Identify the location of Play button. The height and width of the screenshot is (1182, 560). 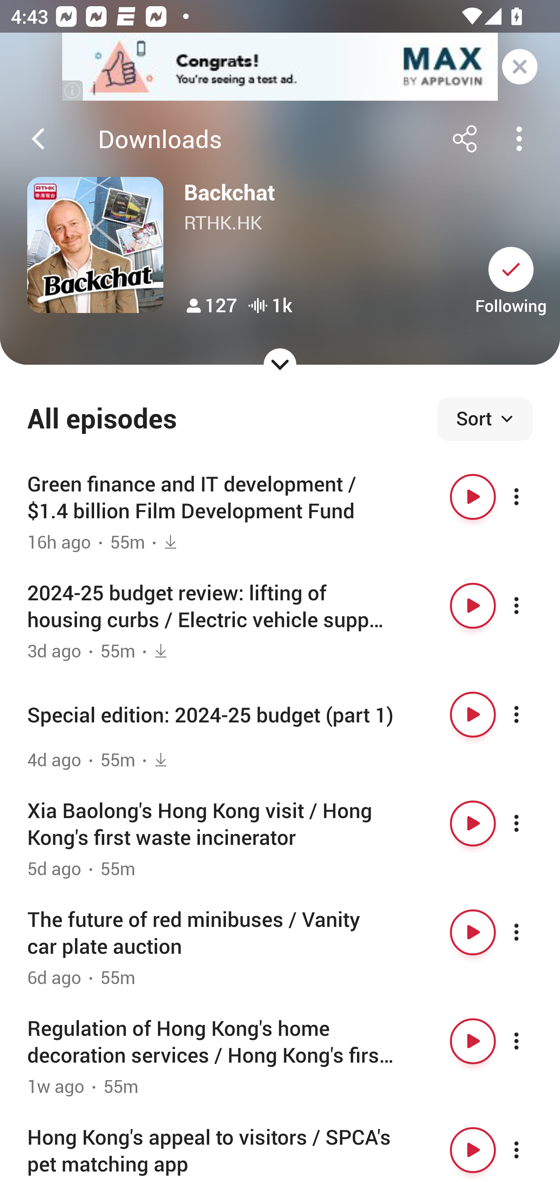
(473, 497).